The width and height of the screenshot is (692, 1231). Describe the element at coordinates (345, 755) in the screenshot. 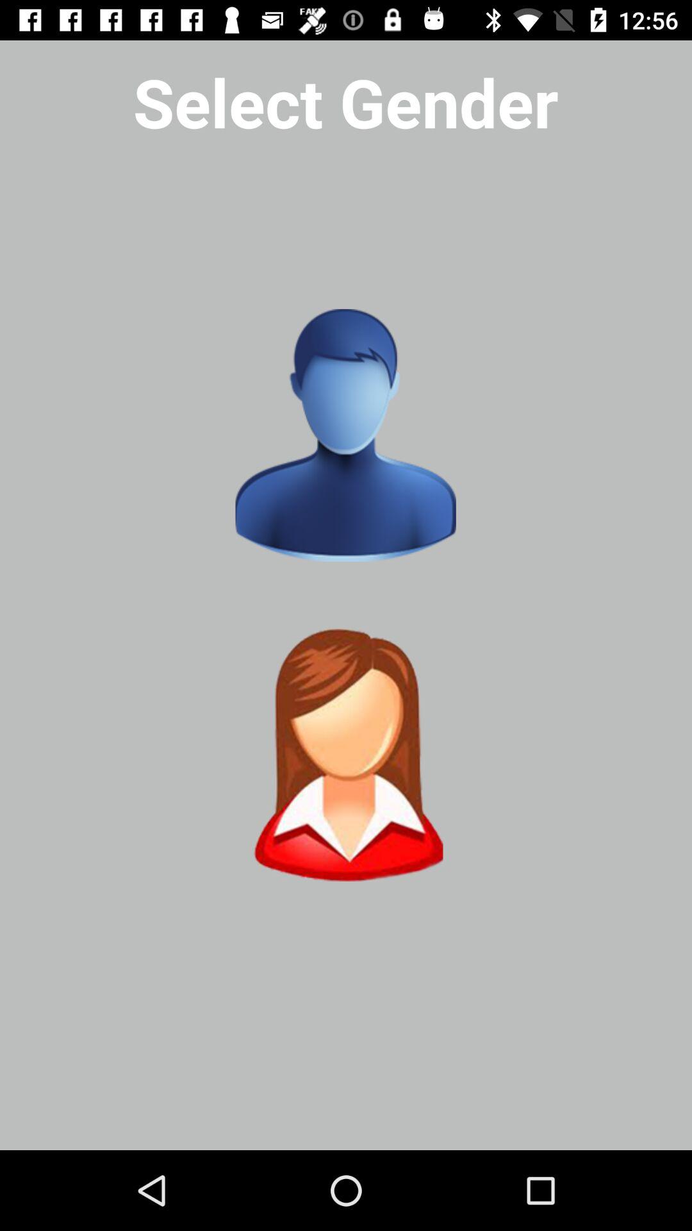

I see `woman gender` at that location.